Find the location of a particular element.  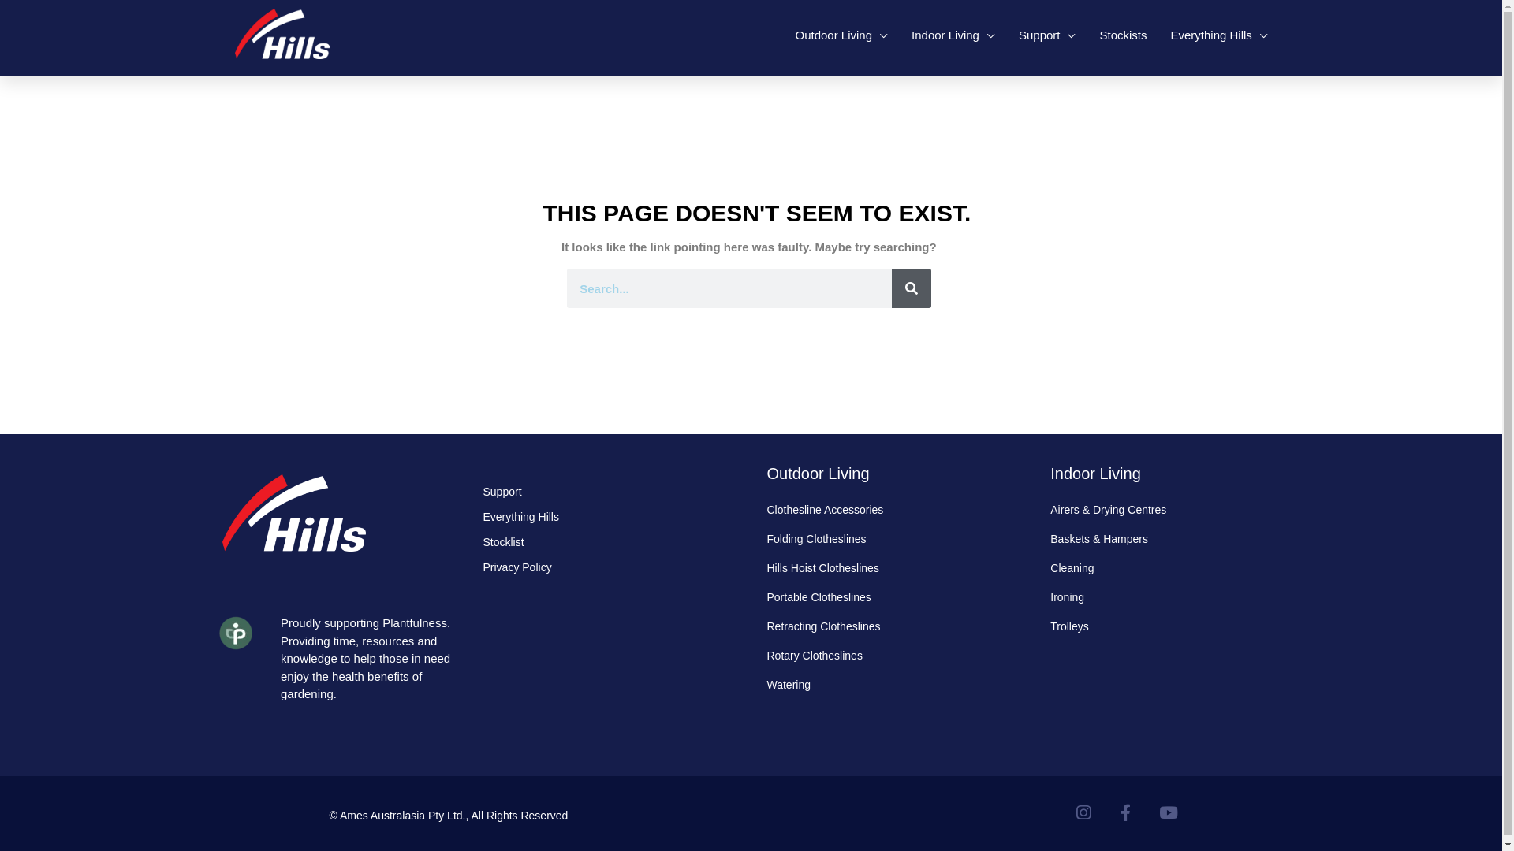

SEARCH is located at coordinates (912, 288).